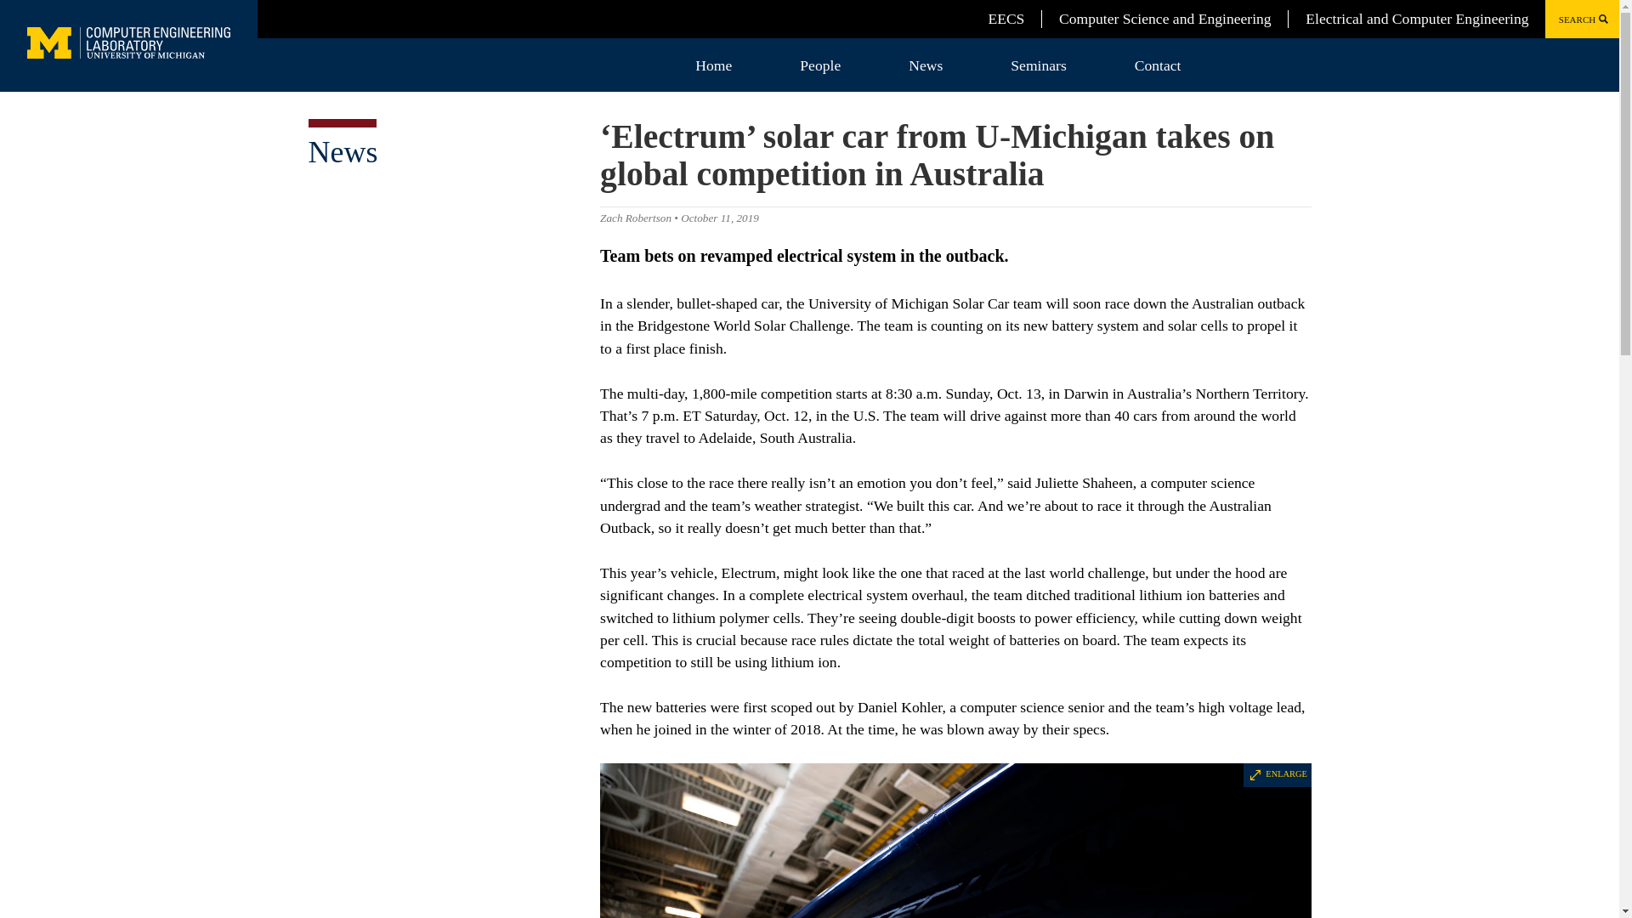  What do you see at coordinates (1038, 65) in the screenshot?
I see `Seminars` at bounding box center [1038, 65].